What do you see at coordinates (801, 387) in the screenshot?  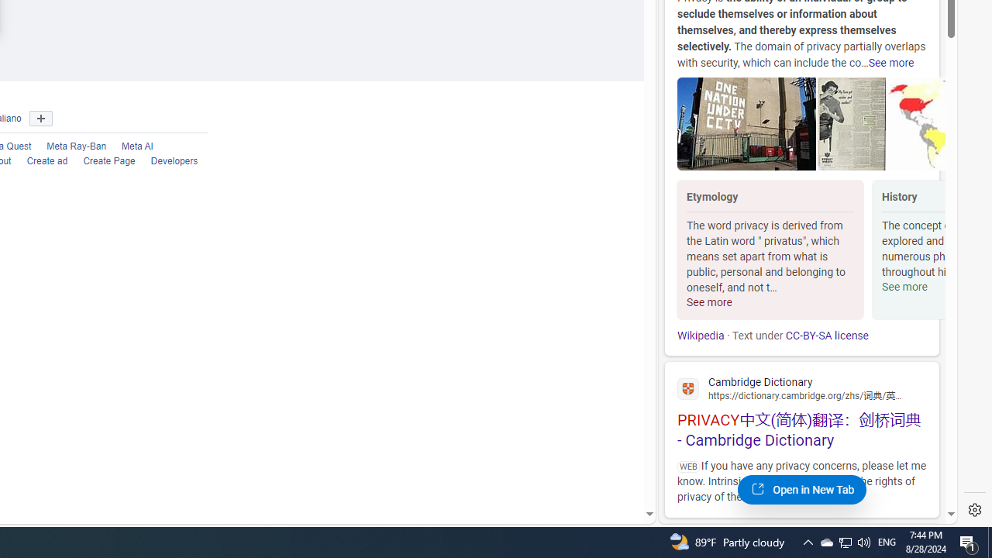 I see `Cambridge Dictionary` at bounding box center [801, 387].